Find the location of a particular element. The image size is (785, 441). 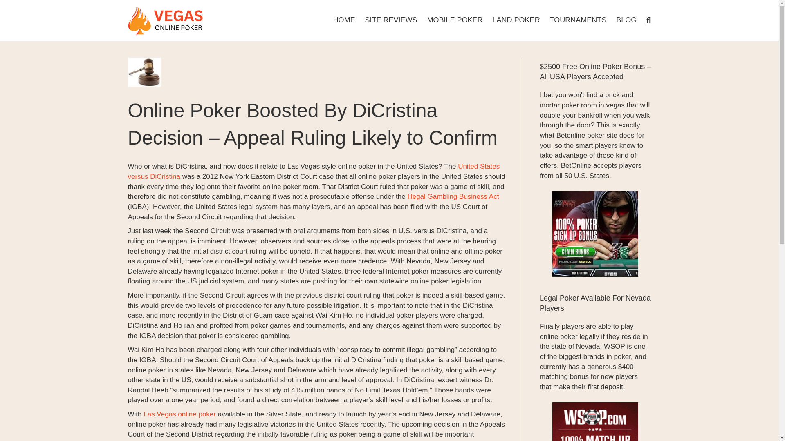

BLOG is located at coordinates (626, 20).